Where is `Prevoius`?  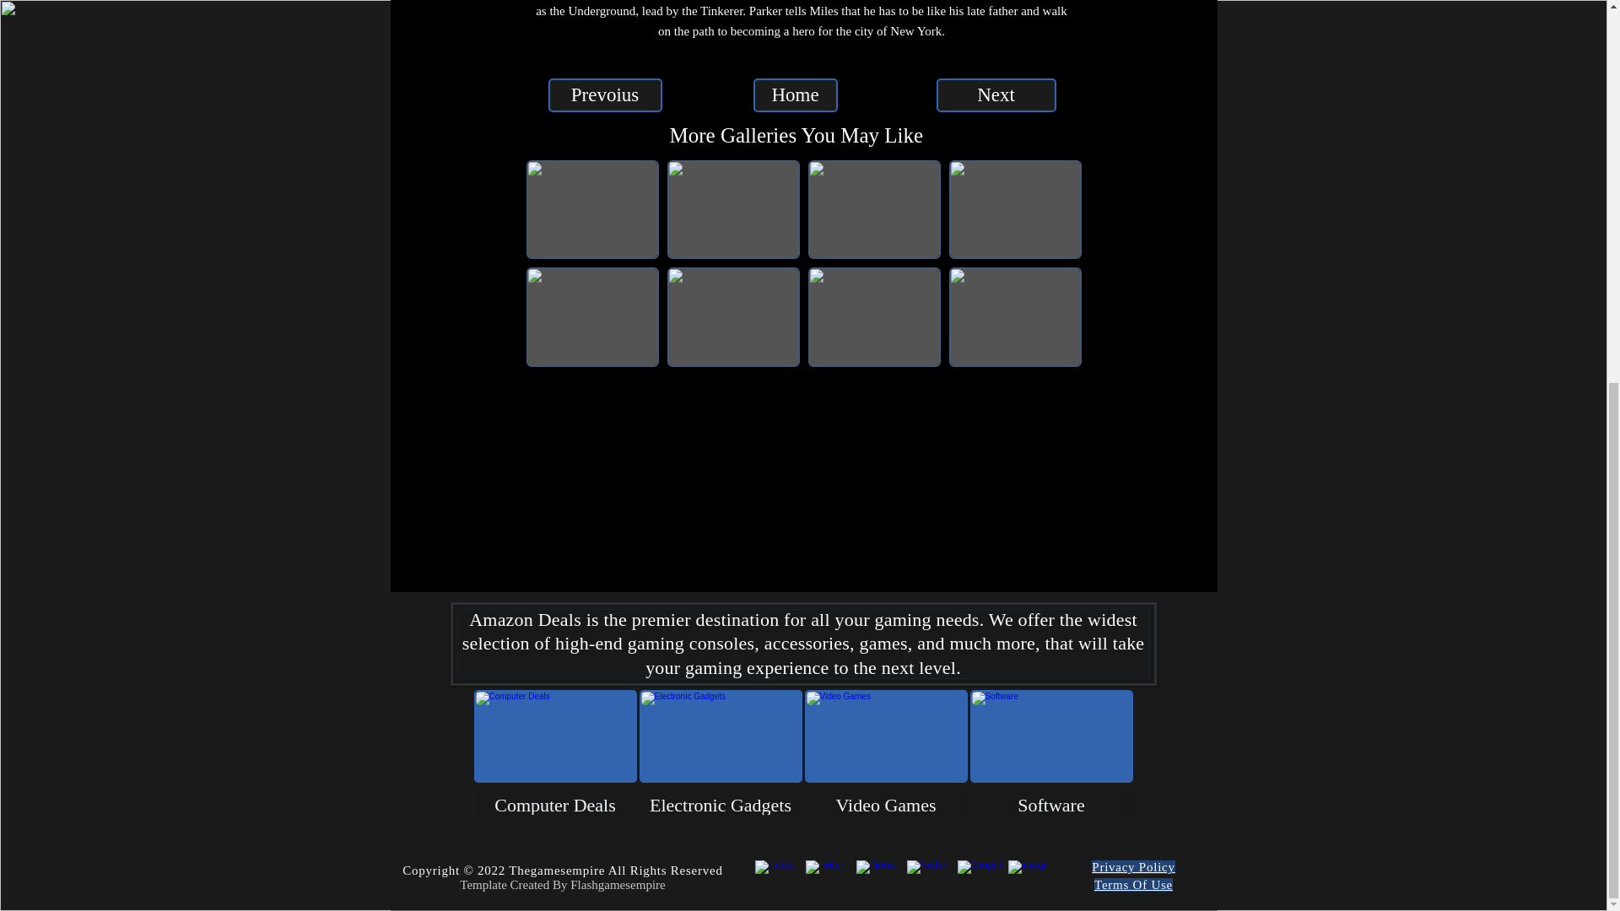
Prevoius is located at coordinates (606, 94).